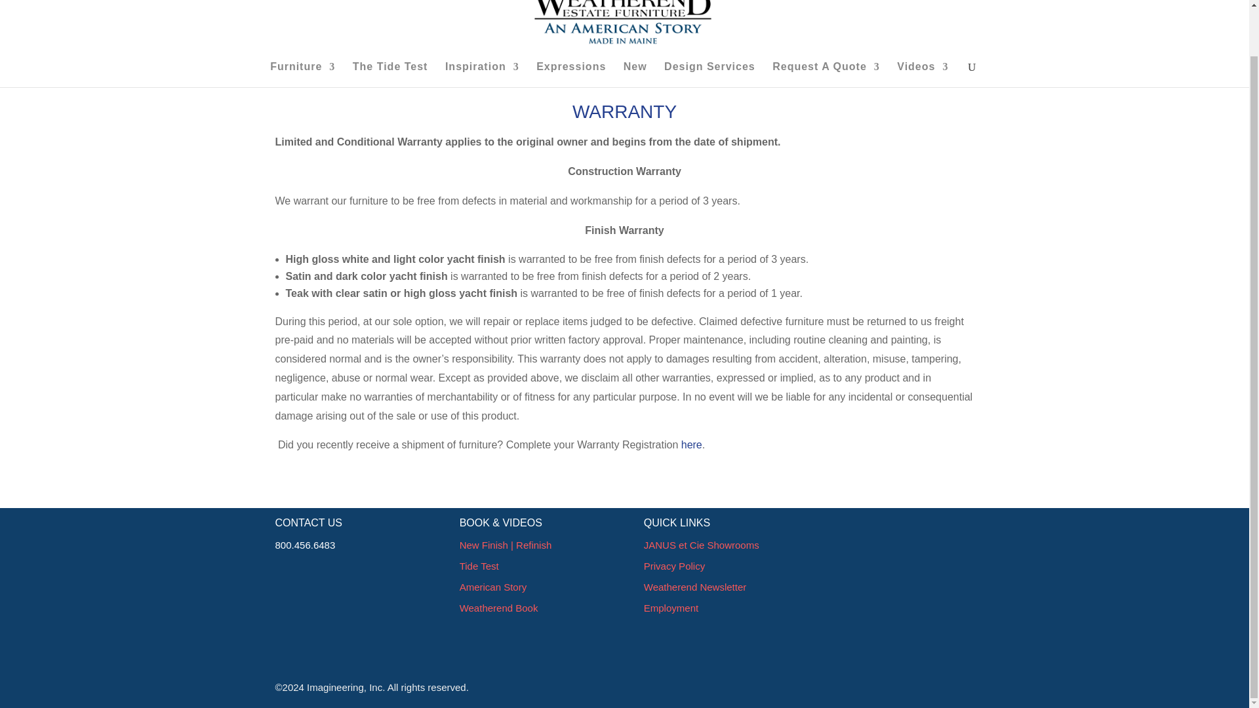 The image size is (1259, 708). Describe the element at coordinates (302, 75) in the screenshot. I see `Furniture` at that location.